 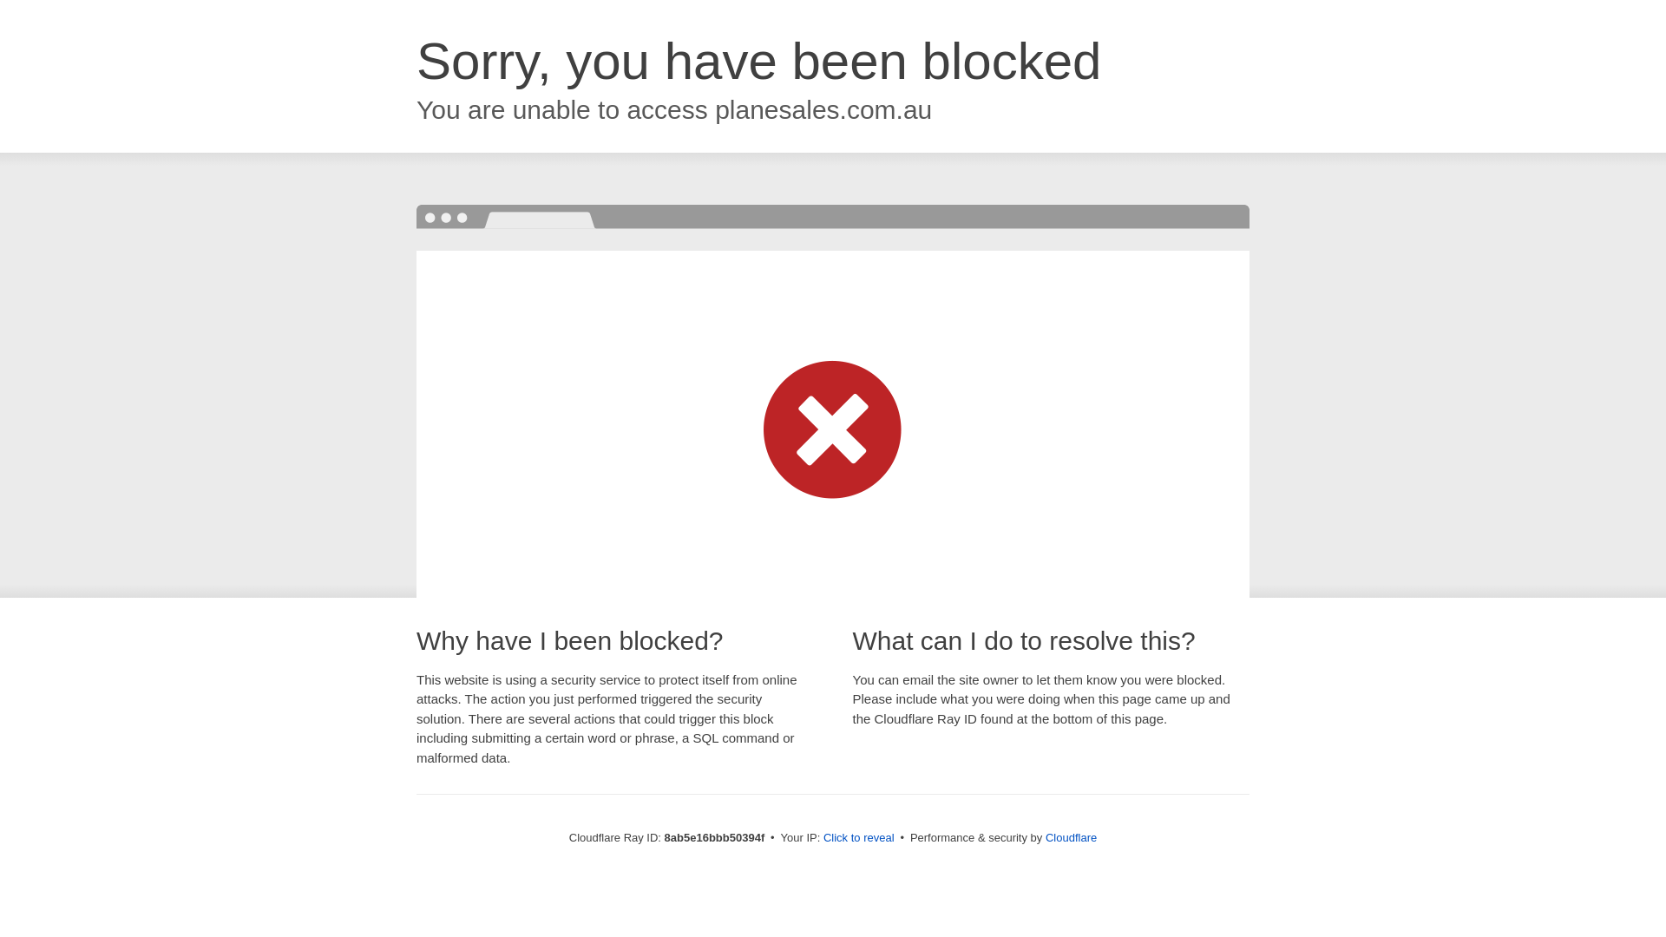 I want to click on Cloudflare, so click(x=1071, y=837).